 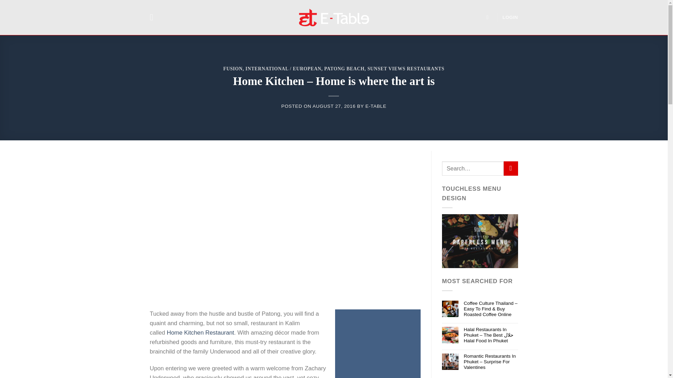 What do you see at coordinates (233, 69) in the screenshot?
I see `FUSION` at bounding box center [233, 69].